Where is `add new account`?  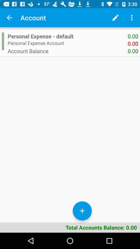 add new account is located at coordinates (82, 211).